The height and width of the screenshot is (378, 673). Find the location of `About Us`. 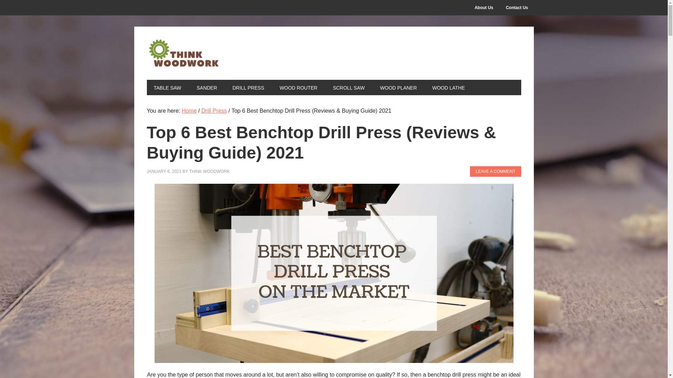

About Us is located at coordinates (484, 8).